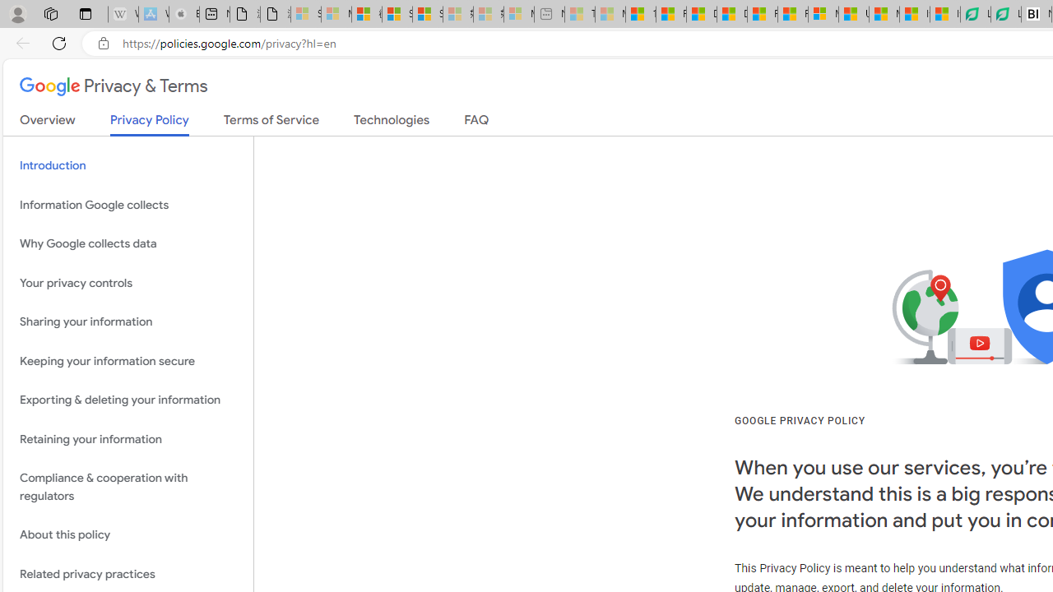 This screenshot has height=592, width=1053. What do you see at coordinates (128, 439) in the screenshot?
I see `Retaining your information` at bounding box center [128, 439].